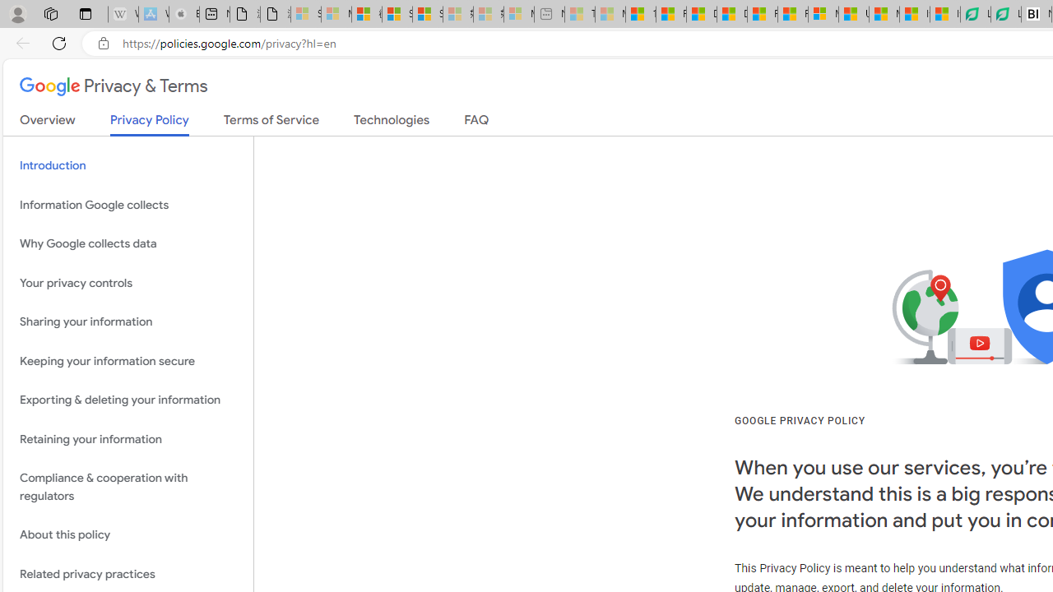 This screenshot has height=592, width=1053. What do you see at coordinates (128, 439) in the screenshot?
I see `Retaining your information` at bounding box center [128, 439].